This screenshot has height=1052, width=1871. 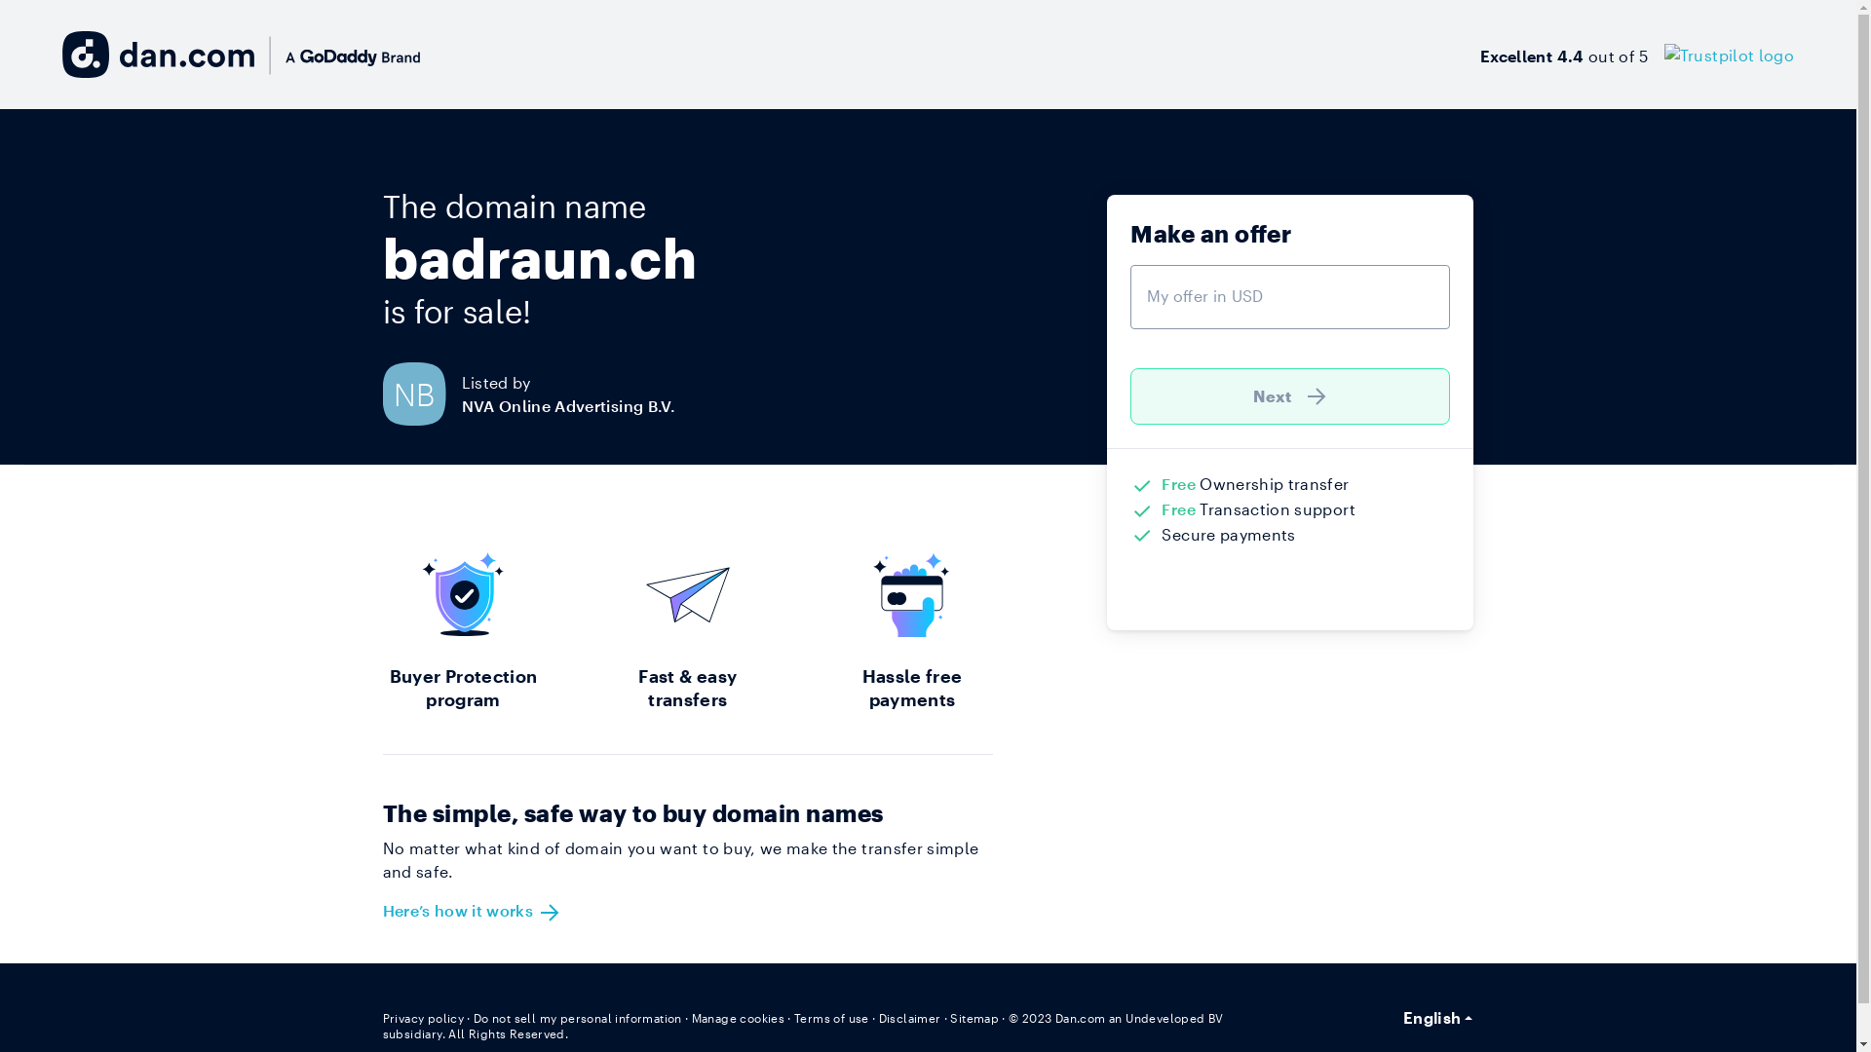 What do you see at coordinates (832, 1018) in the screenshot?
I see `Terms of use` at bounding box center [832, 1018].